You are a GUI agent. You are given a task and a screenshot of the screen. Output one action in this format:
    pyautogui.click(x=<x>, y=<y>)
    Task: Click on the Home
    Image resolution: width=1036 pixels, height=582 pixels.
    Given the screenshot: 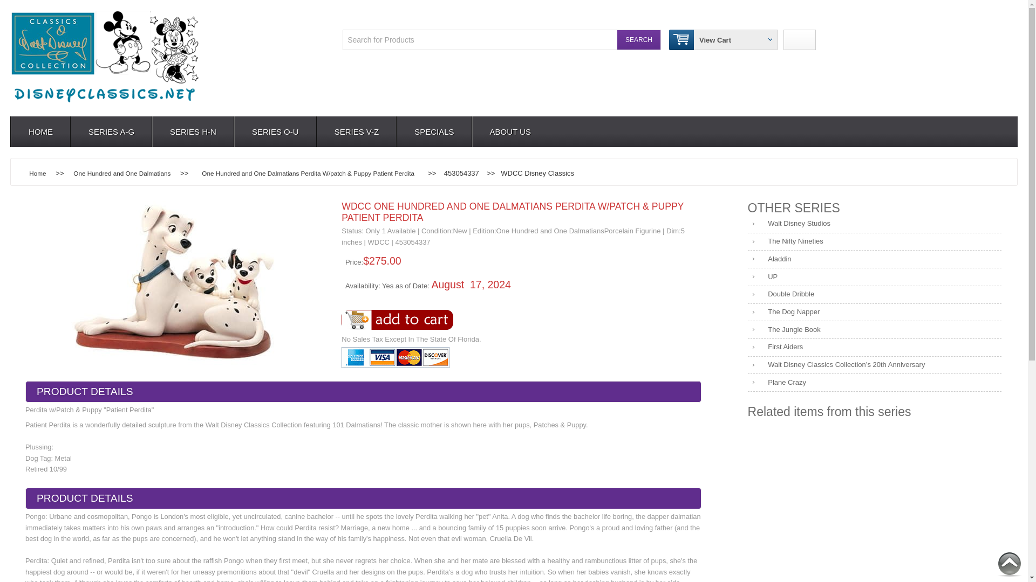 What is the action you would take?
    pyautogui.click(x=38, y=174)
    